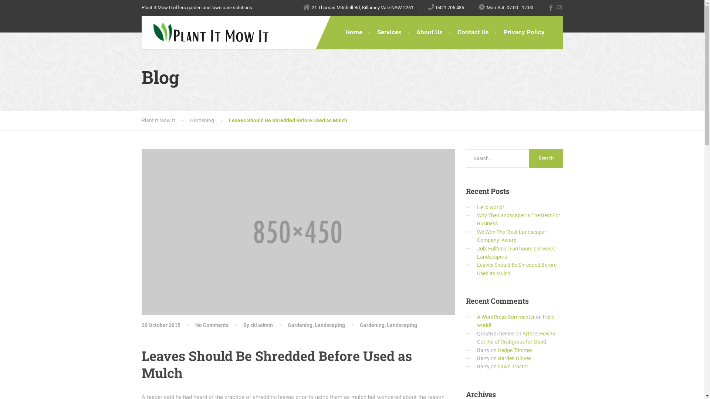 The width and height of the screenshot is (710, 399). What do you see at coordinates (402, 325) in the screenshot?
I see `Landscaping` at bounding box center [402, 325].